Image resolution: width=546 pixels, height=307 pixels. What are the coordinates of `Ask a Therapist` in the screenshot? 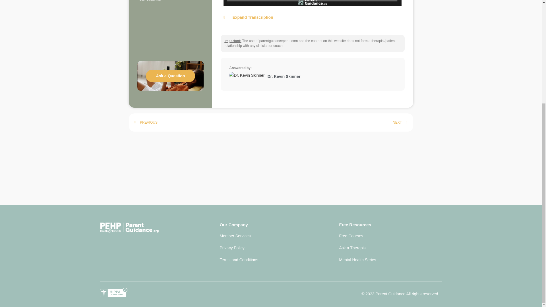 It's located at (390, 248).